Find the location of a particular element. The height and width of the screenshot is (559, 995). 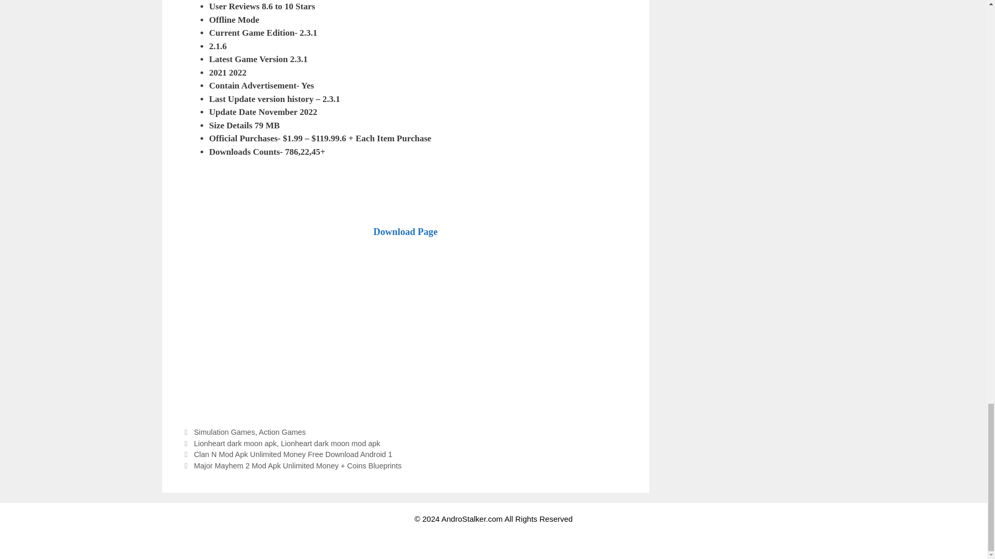

Download Page is located at coordinates (405, 232).